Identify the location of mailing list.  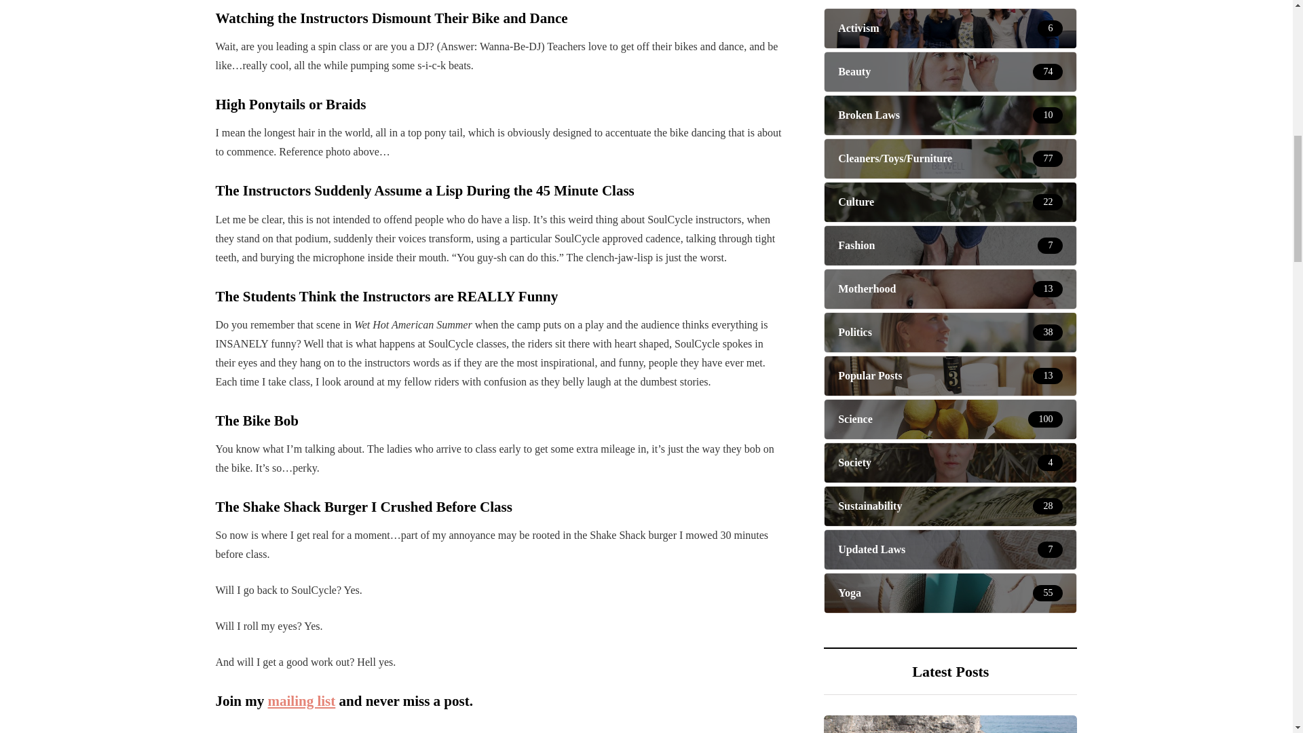
(302, 700).